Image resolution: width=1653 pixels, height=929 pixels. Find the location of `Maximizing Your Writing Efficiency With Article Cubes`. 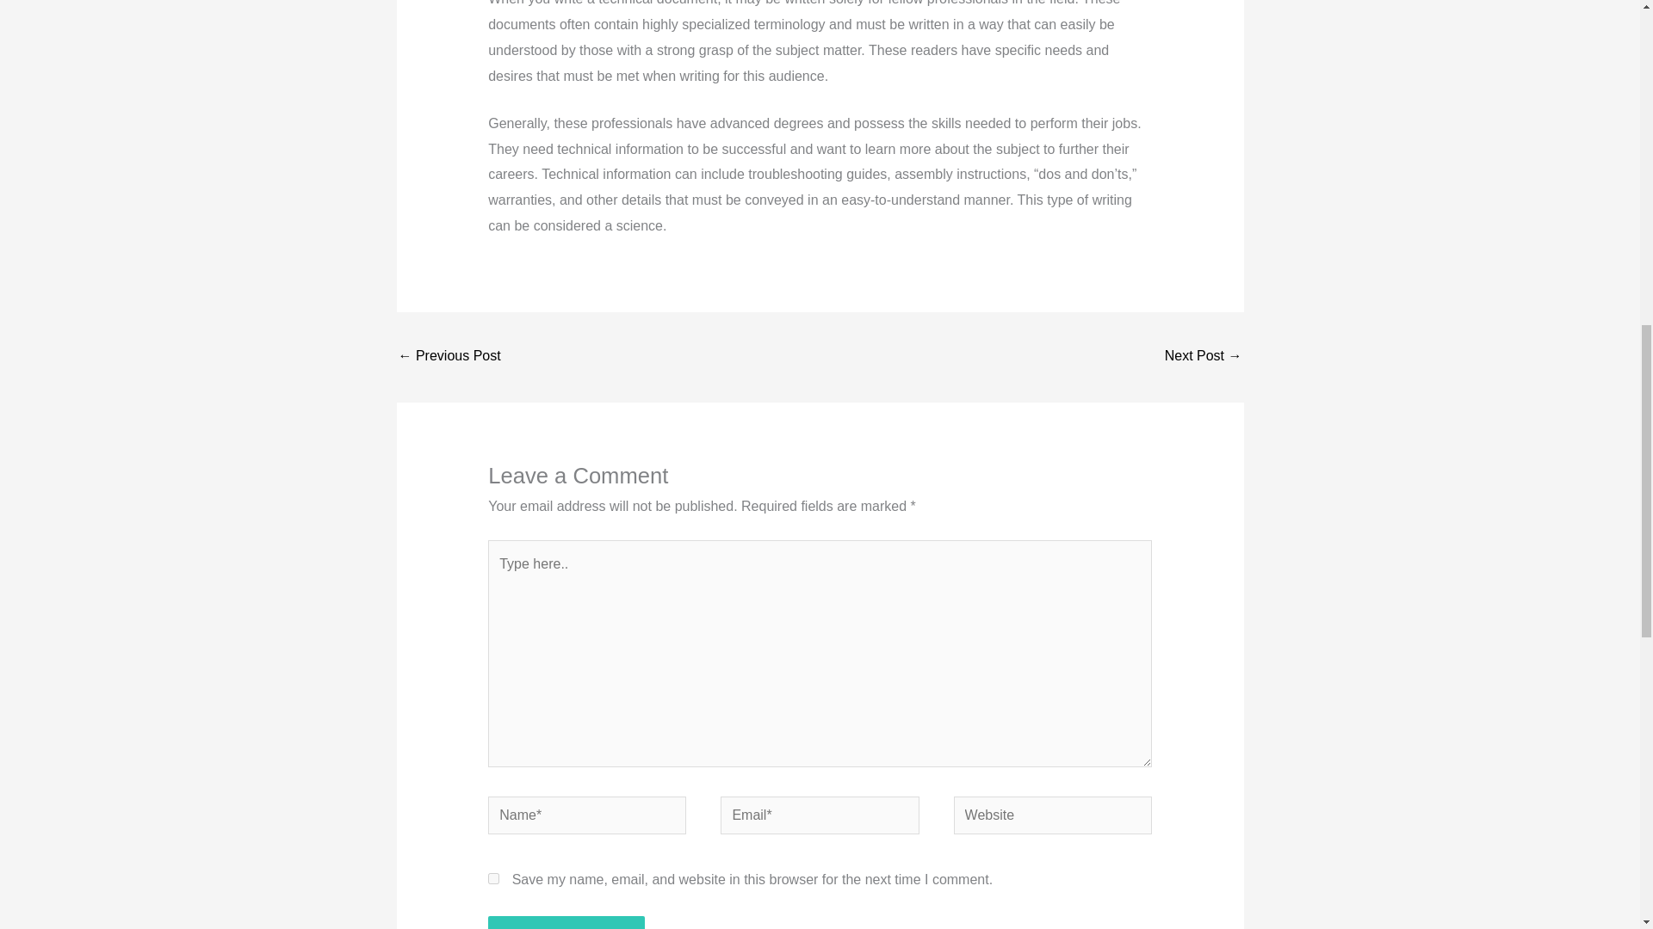

Maximizing Your Writing Efficiency With Article Cubes is located at coordinates (1204, 358).